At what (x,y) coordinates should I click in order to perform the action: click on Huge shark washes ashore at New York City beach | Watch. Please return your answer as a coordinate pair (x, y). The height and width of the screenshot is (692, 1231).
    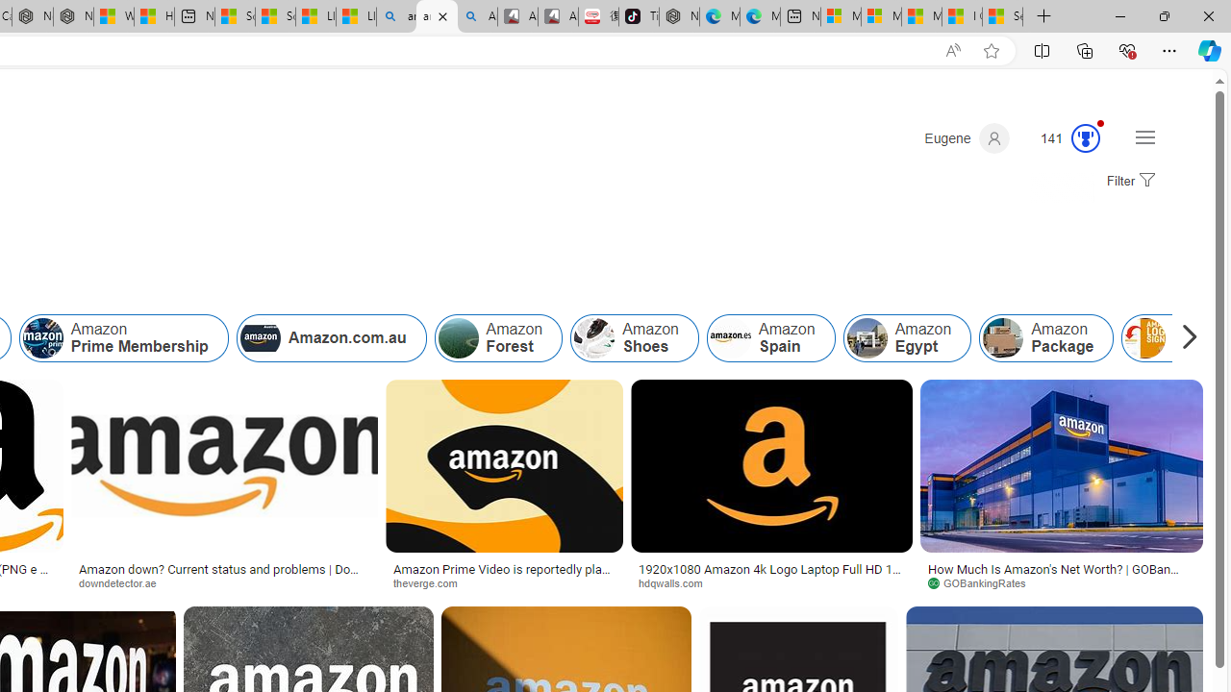
    Looking at the image, I should click on (154, 17).